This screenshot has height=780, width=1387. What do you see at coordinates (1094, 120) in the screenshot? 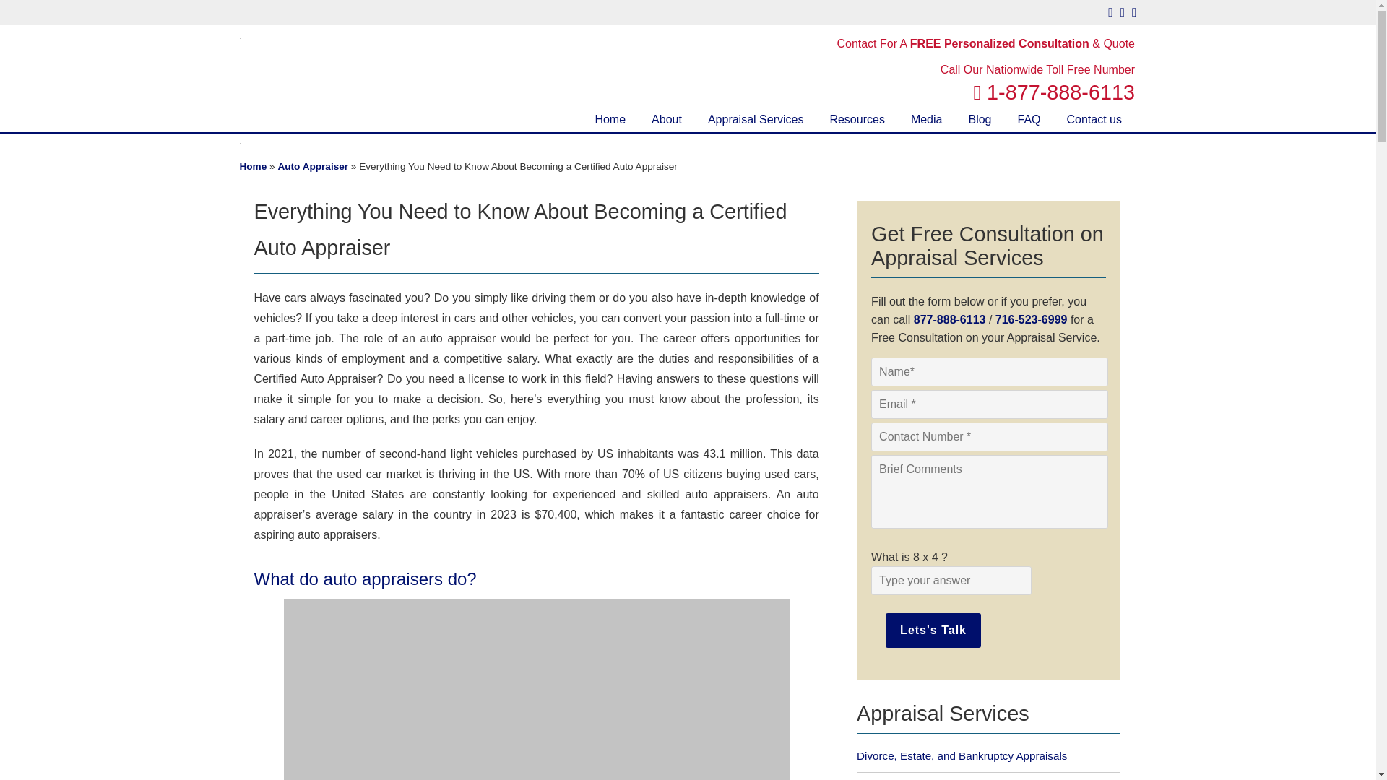
I see `Contact us` at bounding box center [1094, 120].